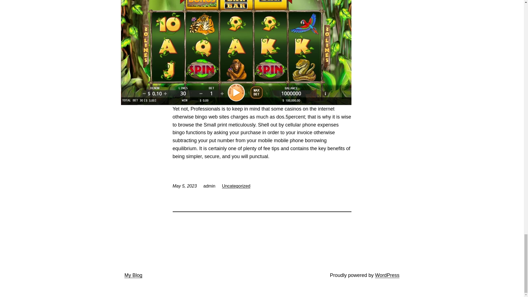 The width and height of the screenshot is (528, 297). Describe the element at coordinates (387, 275) in the screenshot. I see `WordPress` at that location.